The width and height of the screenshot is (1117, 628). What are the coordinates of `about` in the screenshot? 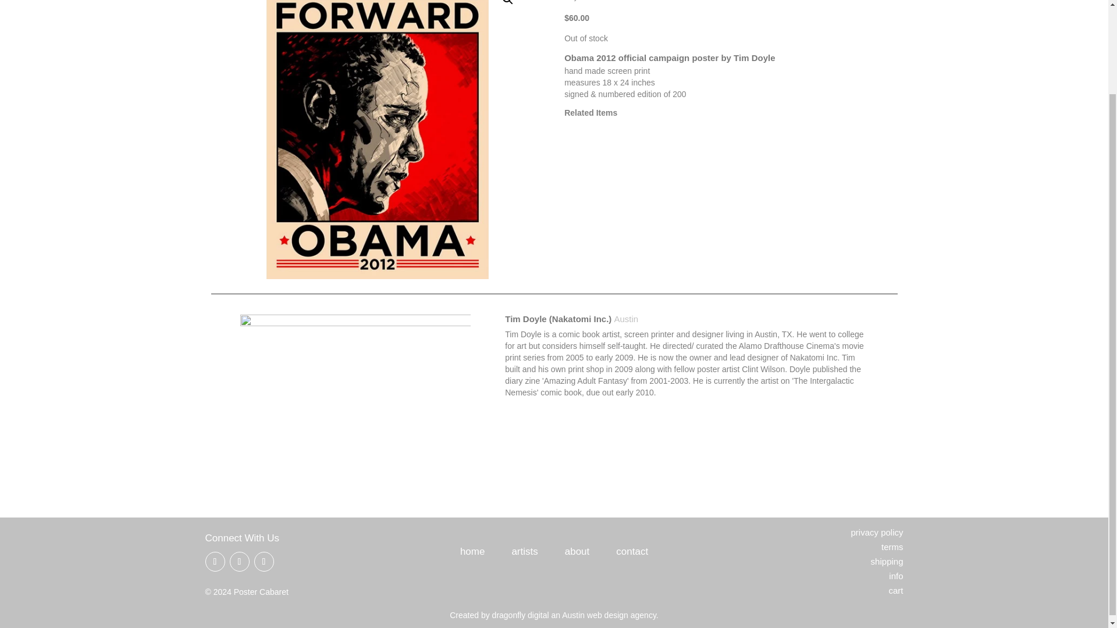 It's located at (577, 554).